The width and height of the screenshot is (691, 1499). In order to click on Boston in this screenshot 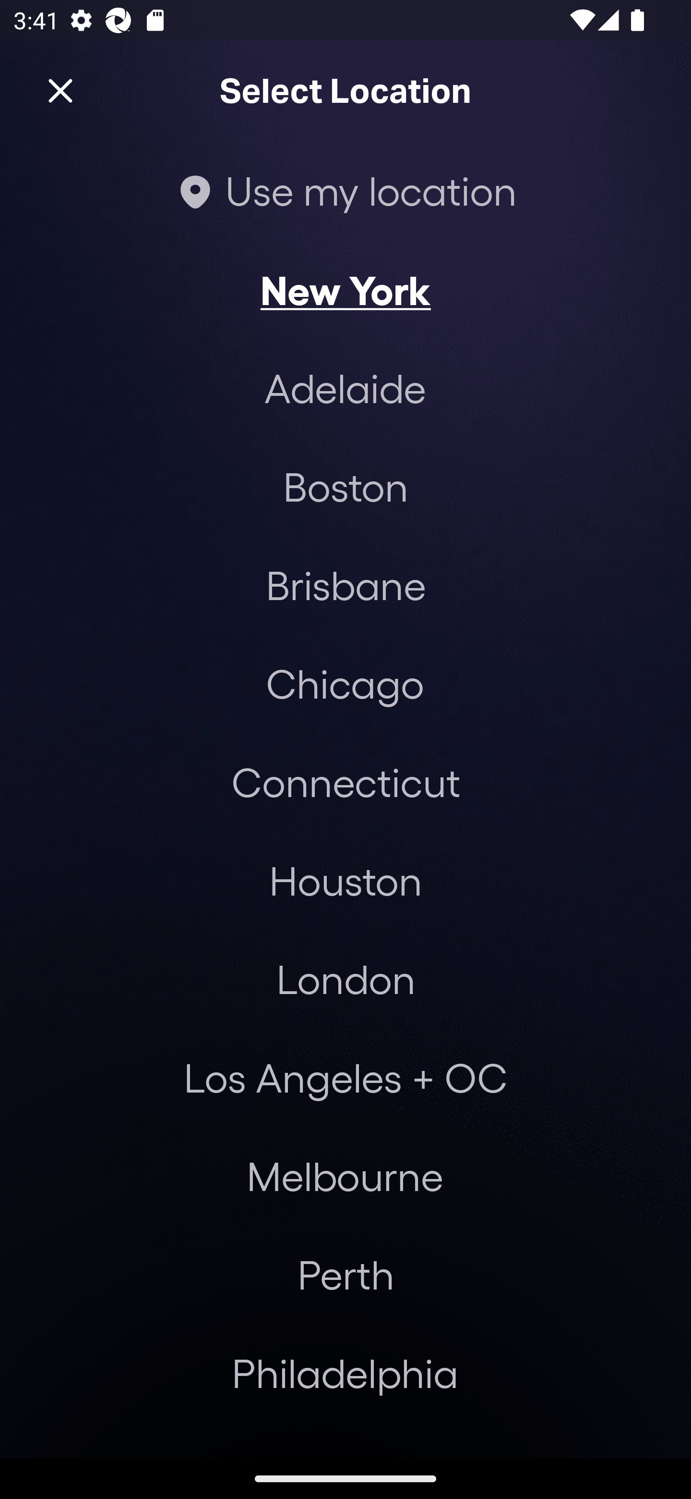, I will do `click(345, 486)`.